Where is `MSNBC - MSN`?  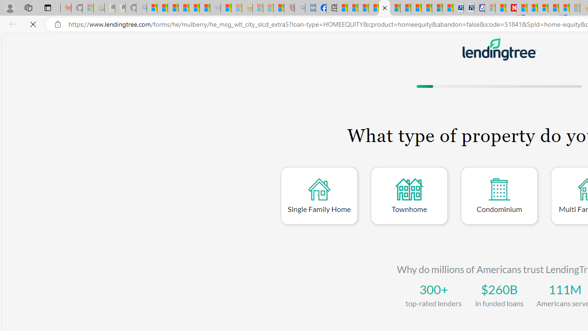
MSNBC - MSN is located at coordinates (342, 8).